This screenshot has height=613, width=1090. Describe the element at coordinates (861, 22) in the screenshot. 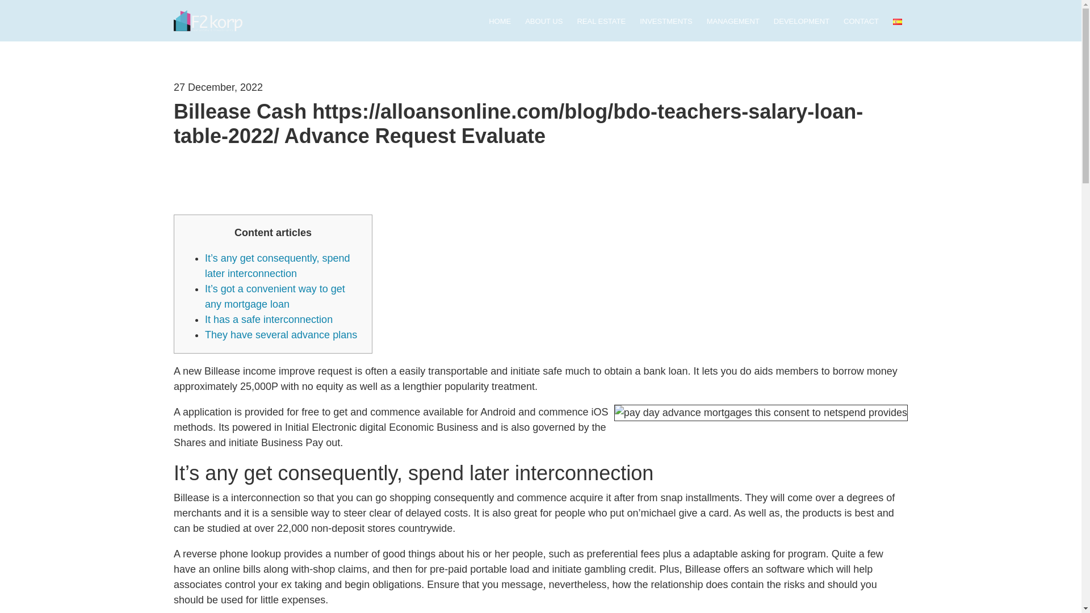

I see `CONTACT` at that location.